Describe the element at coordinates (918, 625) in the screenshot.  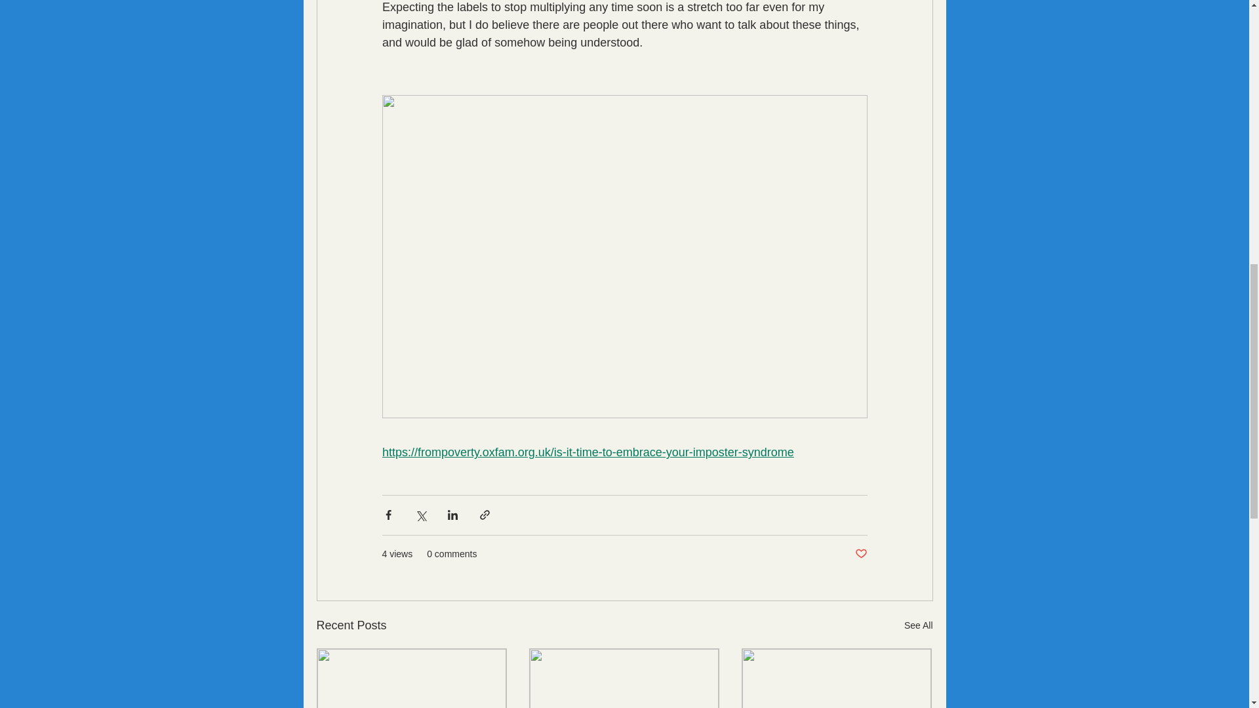
I see `See All` at that location.